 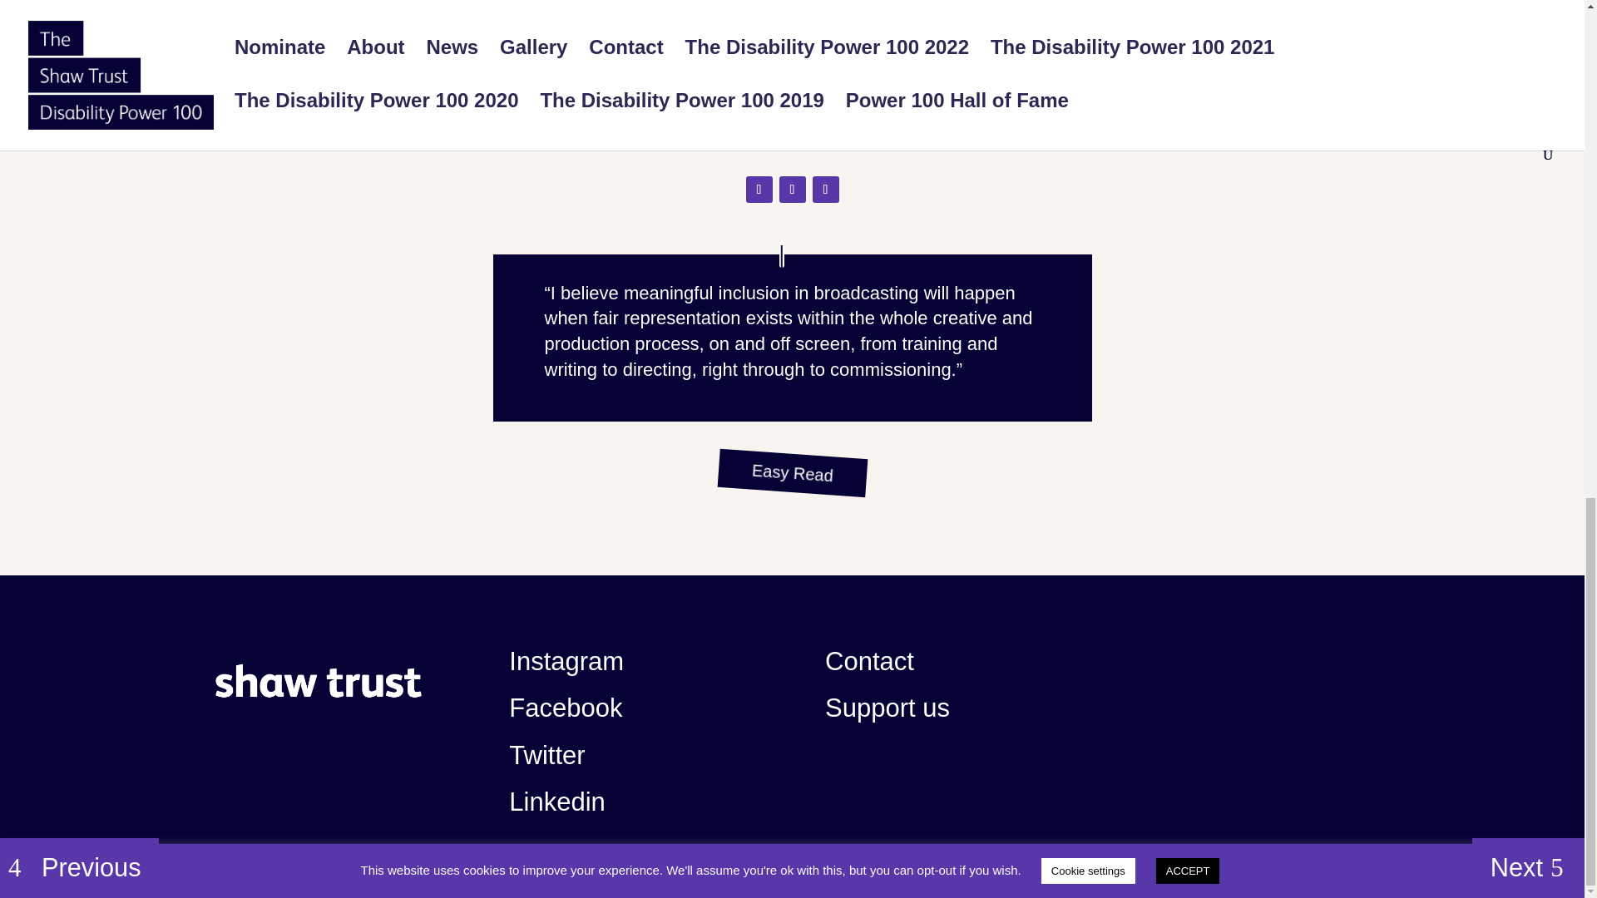 What do you see at coordinates (566, 661) in the screenshot?
I see `Instagram` at bounding box center [566, 661].